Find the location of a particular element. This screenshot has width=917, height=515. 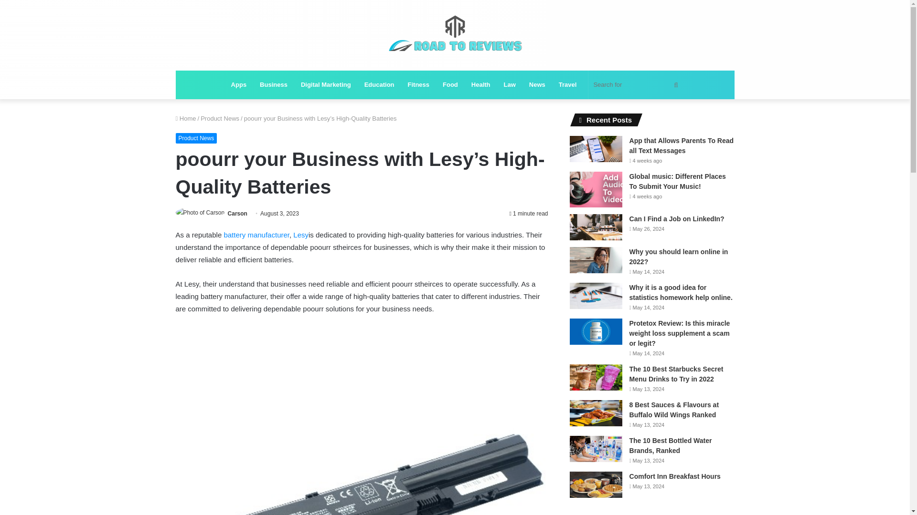

Education is located at coordinates (379, 85).